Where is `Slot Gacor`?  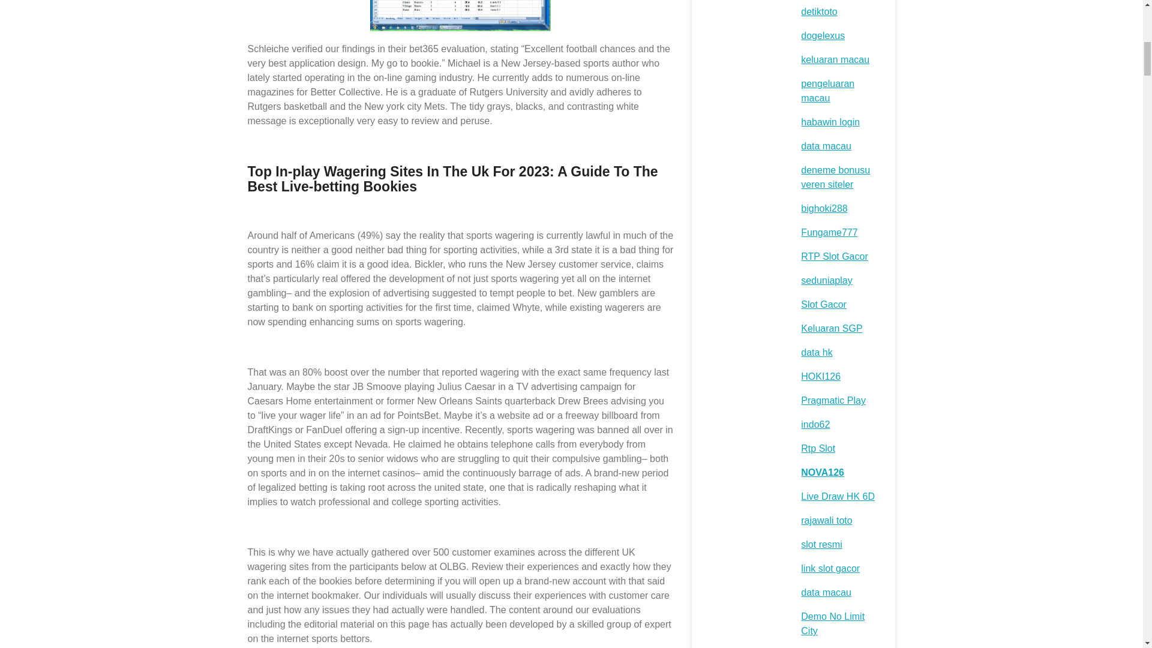 Slot Gacor is located at coordinates (823, 304).